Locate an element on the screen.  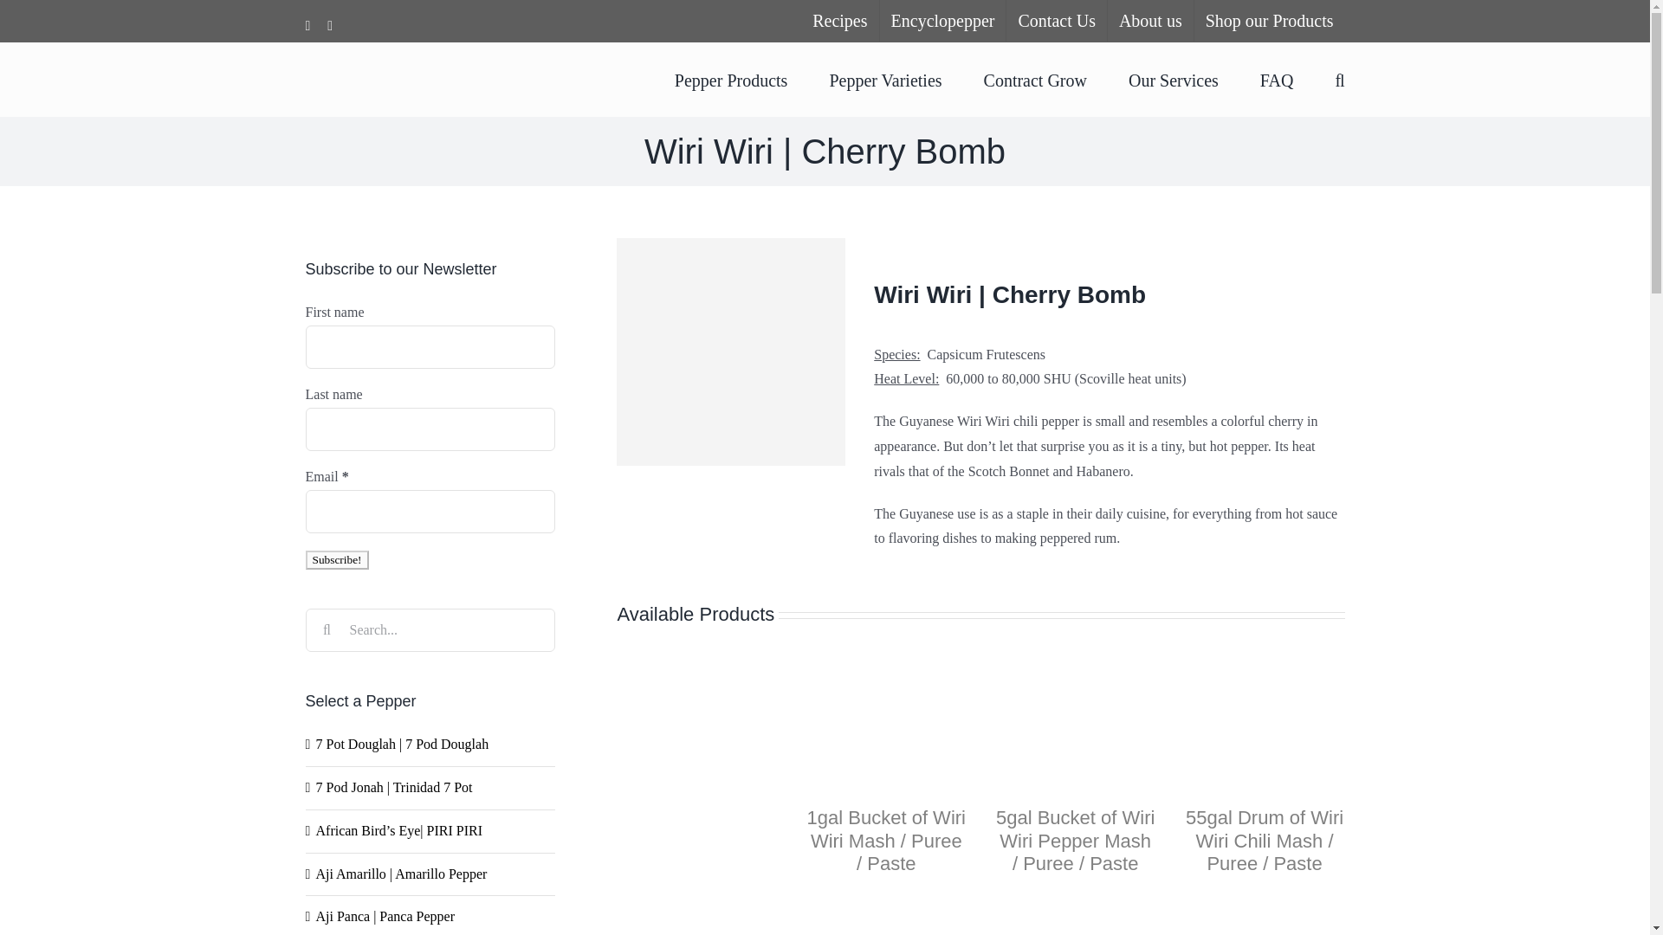
Recipes is located at coordinates (839, 21).